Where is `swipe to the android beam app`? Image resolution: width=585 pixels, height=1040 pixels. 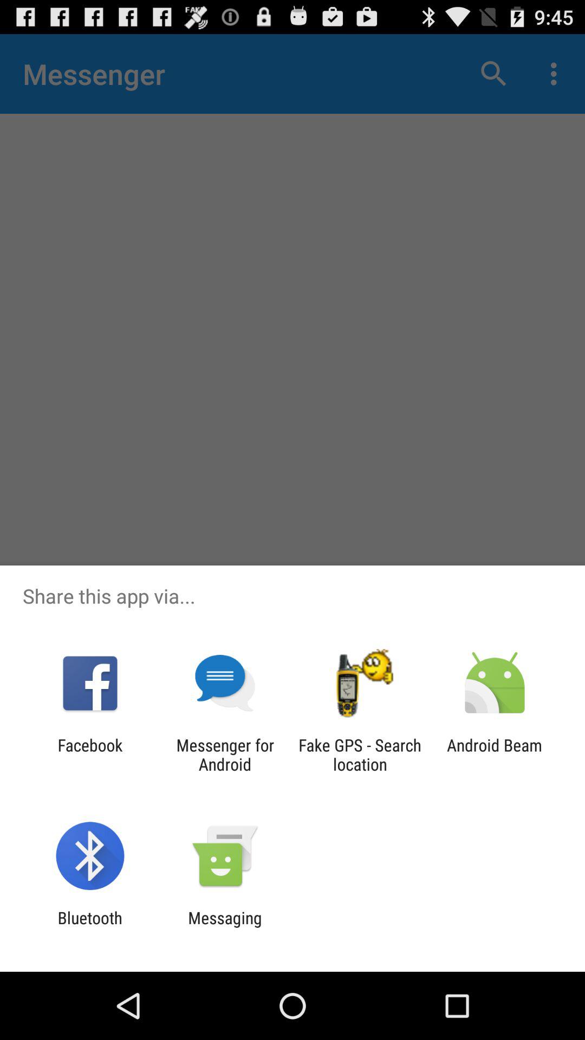
swipe to the android beam app is located at coordinates (495, 755).